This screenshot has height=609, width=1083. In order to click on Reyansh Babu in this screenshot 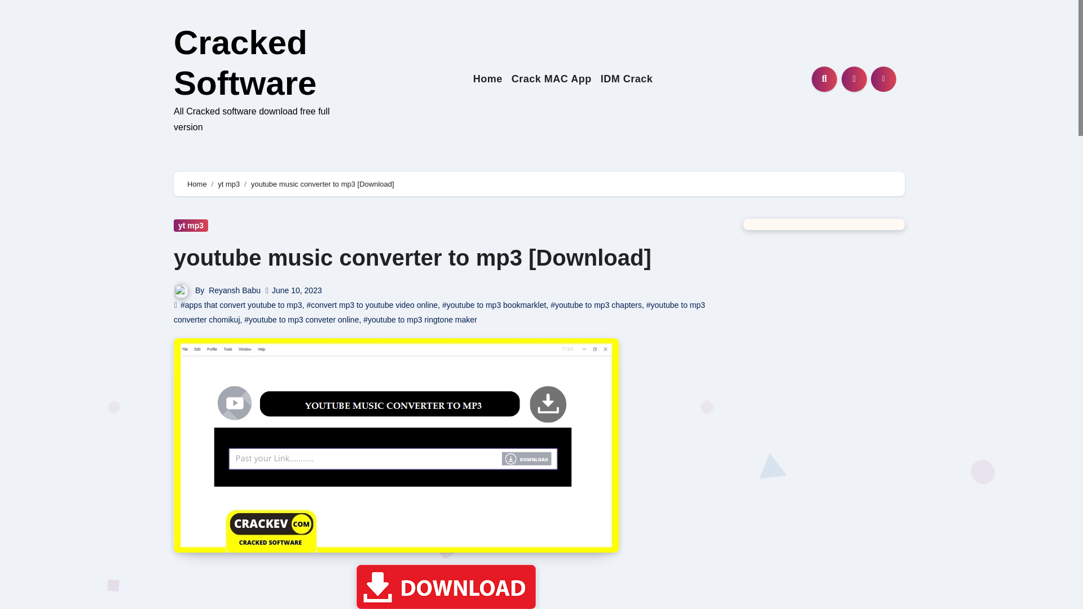, I will do `click(235, 290)`.